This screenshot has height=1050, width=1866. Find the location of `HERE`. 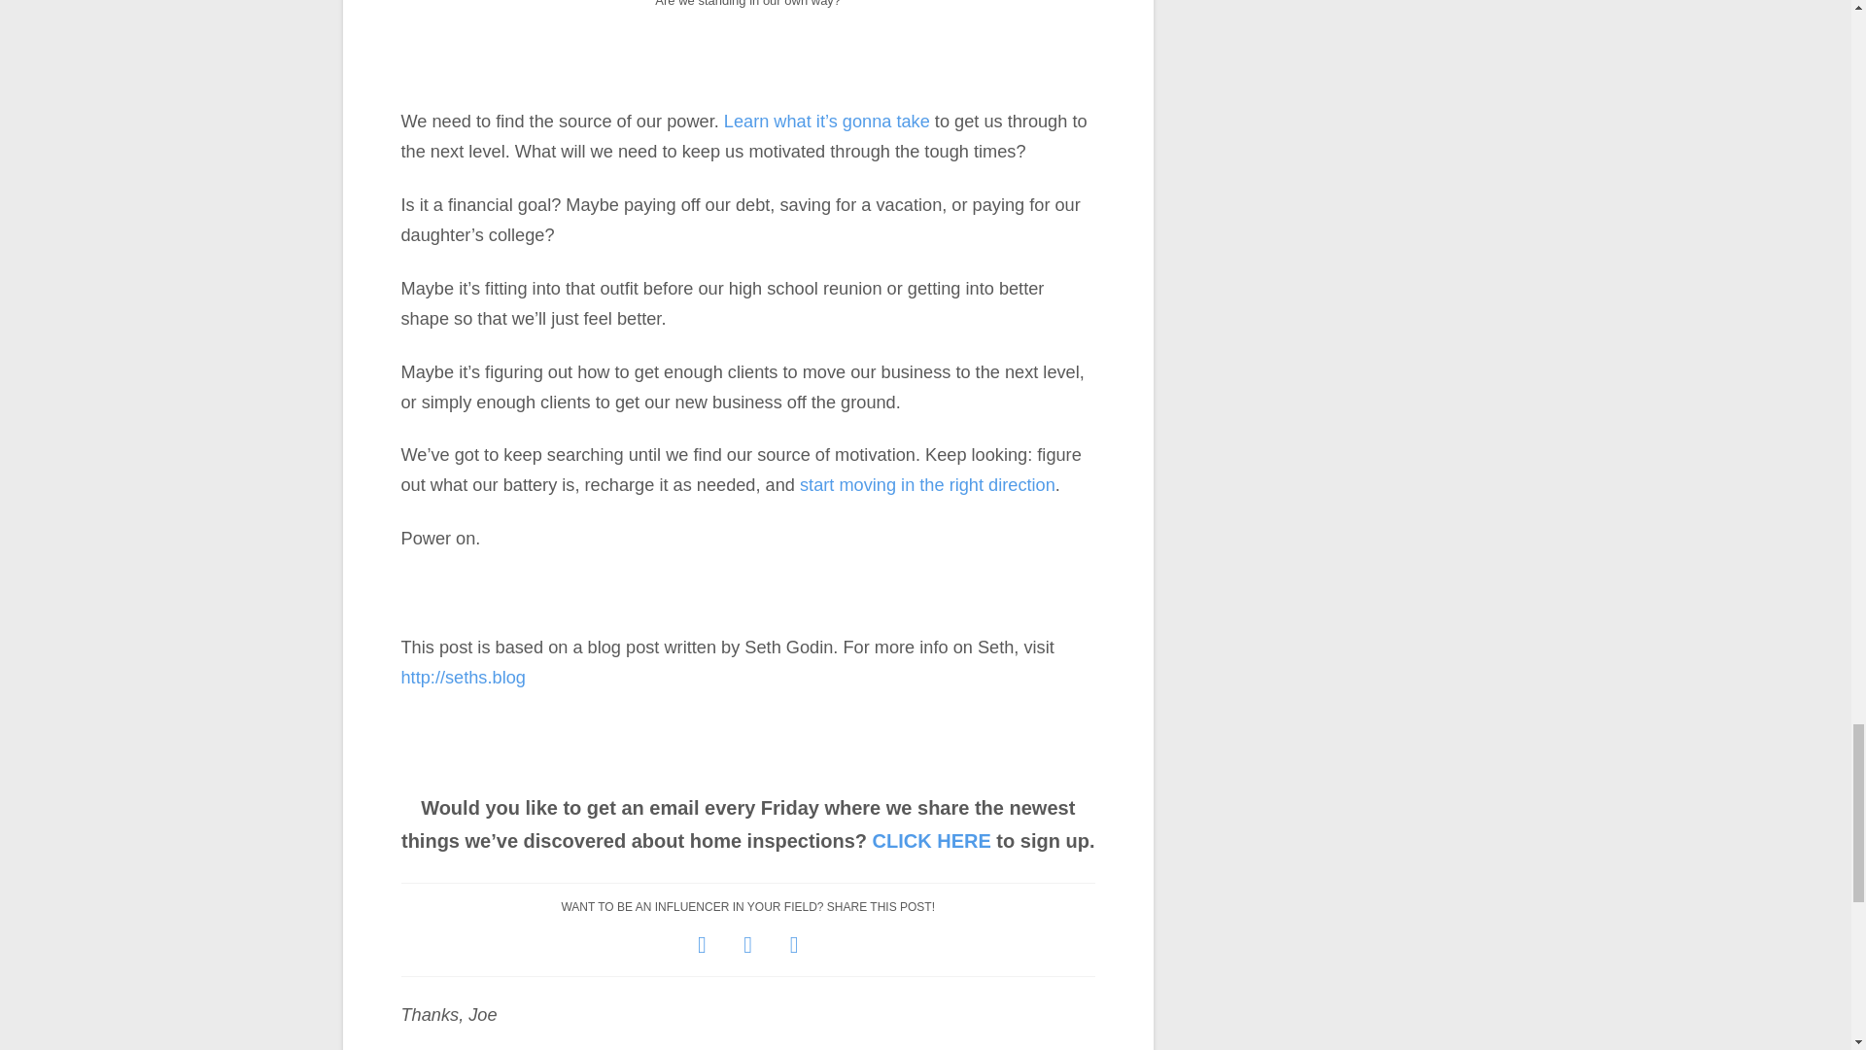

HERE is located at coordinates (963, 840).